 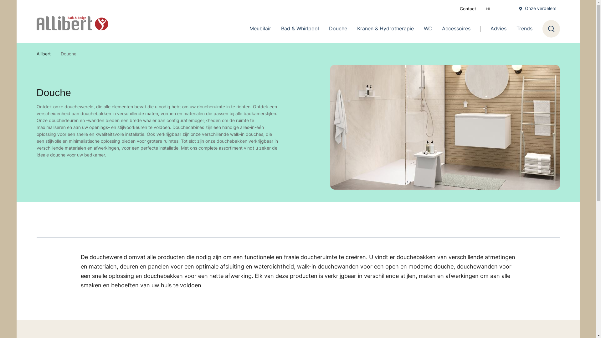 I want to click on Meubilair, so click(x=260, y=29).